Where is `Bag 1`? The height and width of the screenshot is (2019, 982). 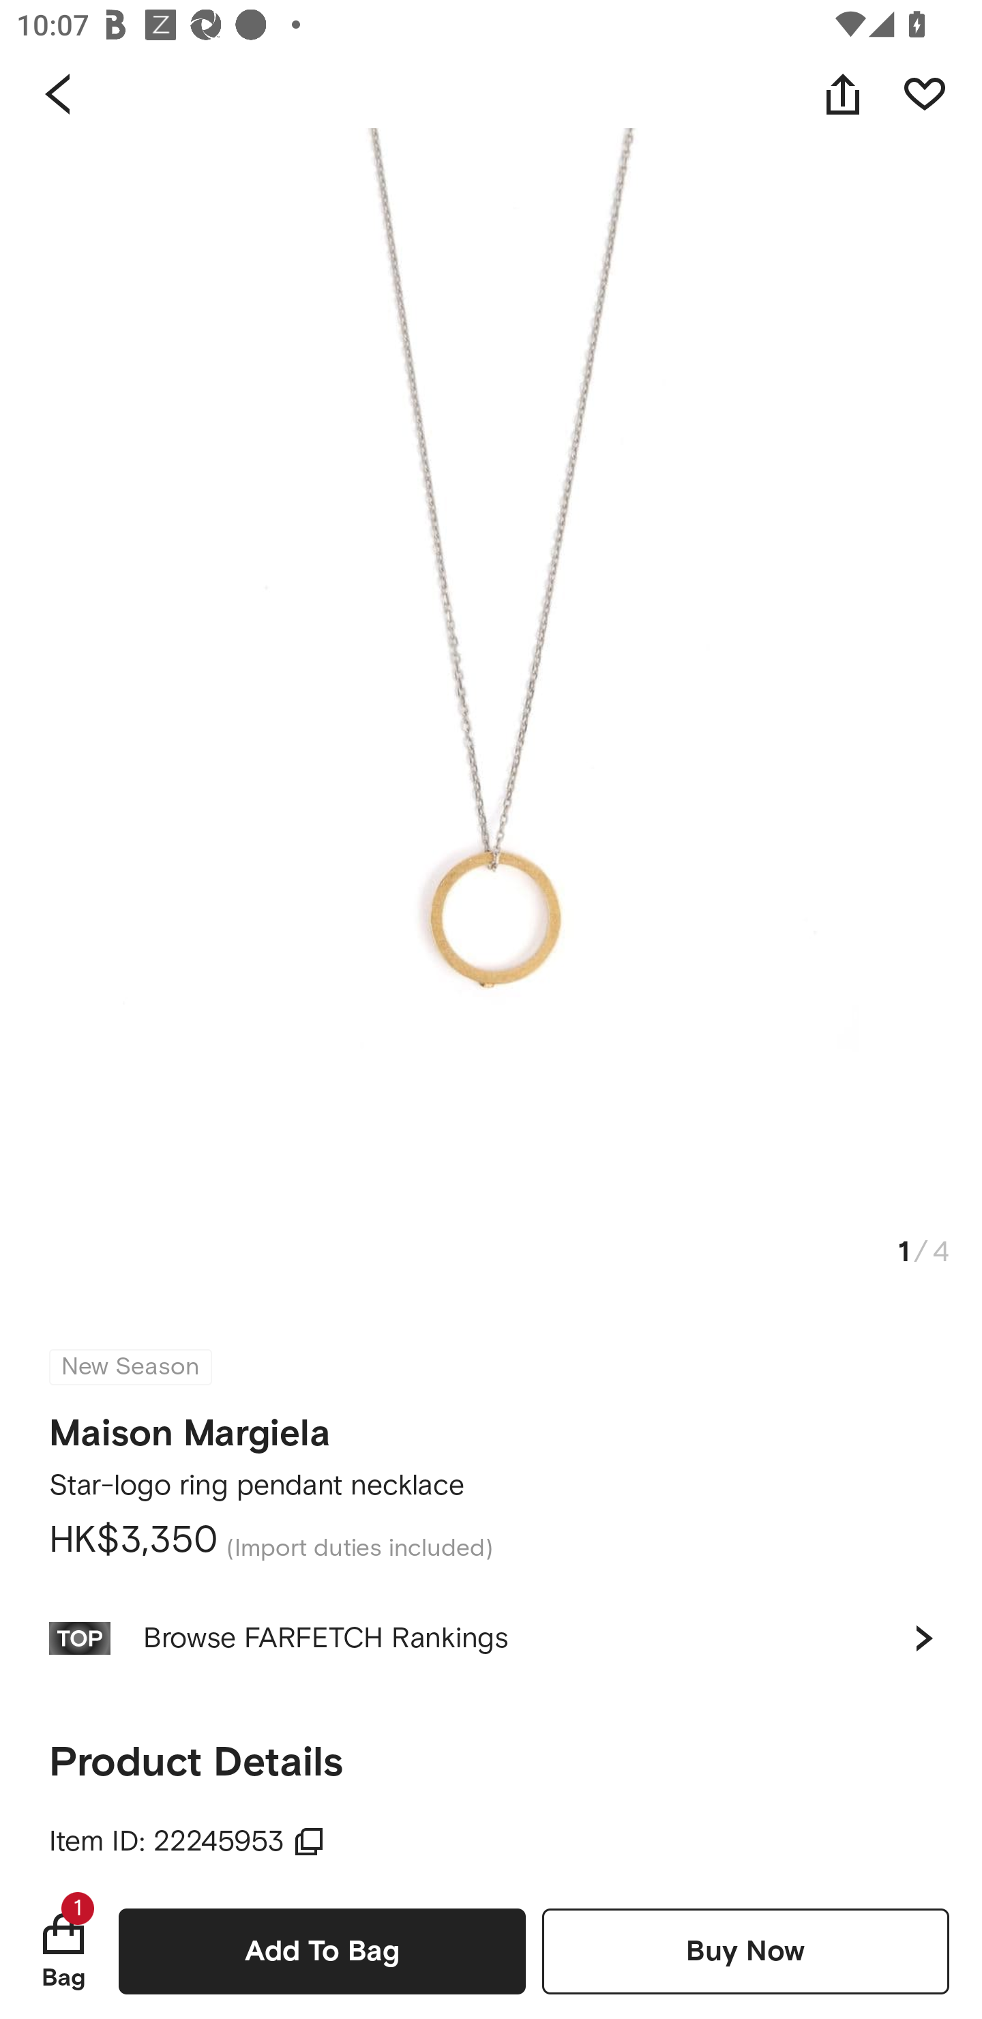 Bag 1 is located at coordinates (63, 1951).